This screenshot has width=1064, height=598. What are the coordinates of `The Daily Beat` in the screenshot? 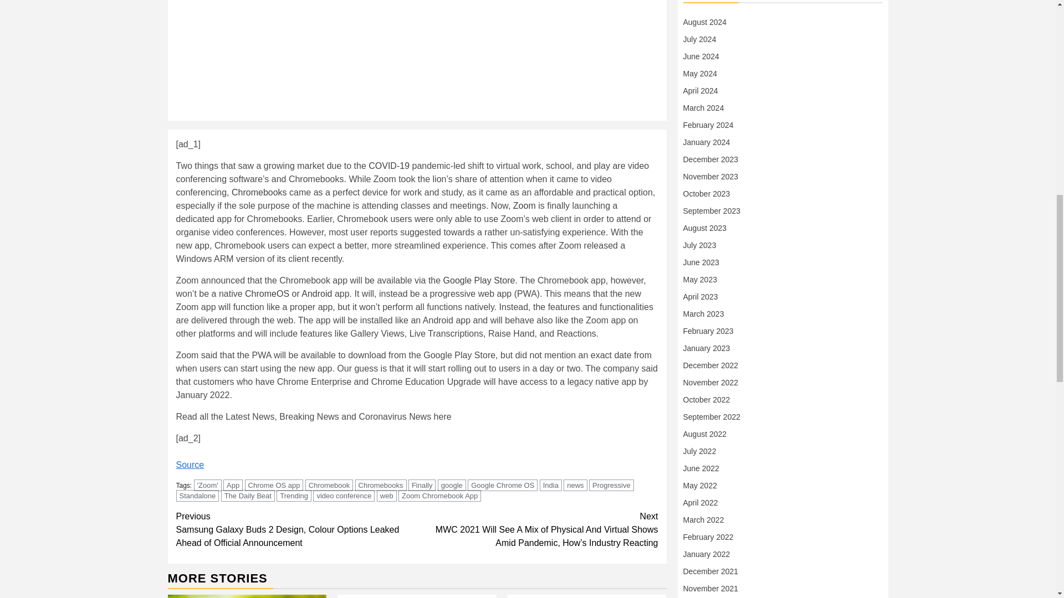 It's located at (248, 496).